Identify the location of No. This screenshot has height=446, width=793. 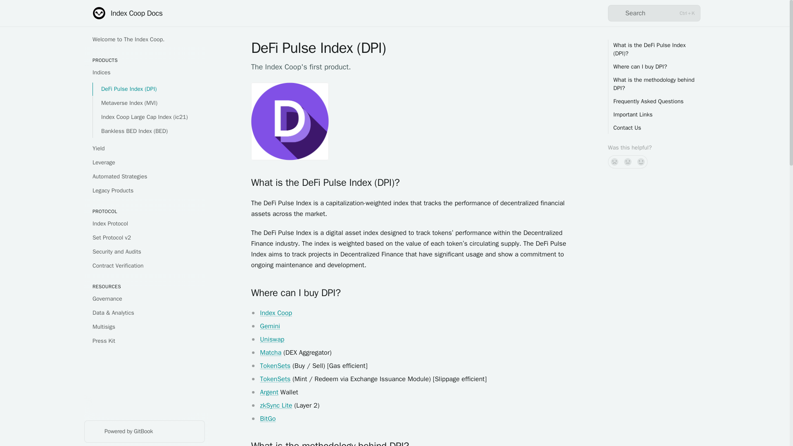
(615, 162).